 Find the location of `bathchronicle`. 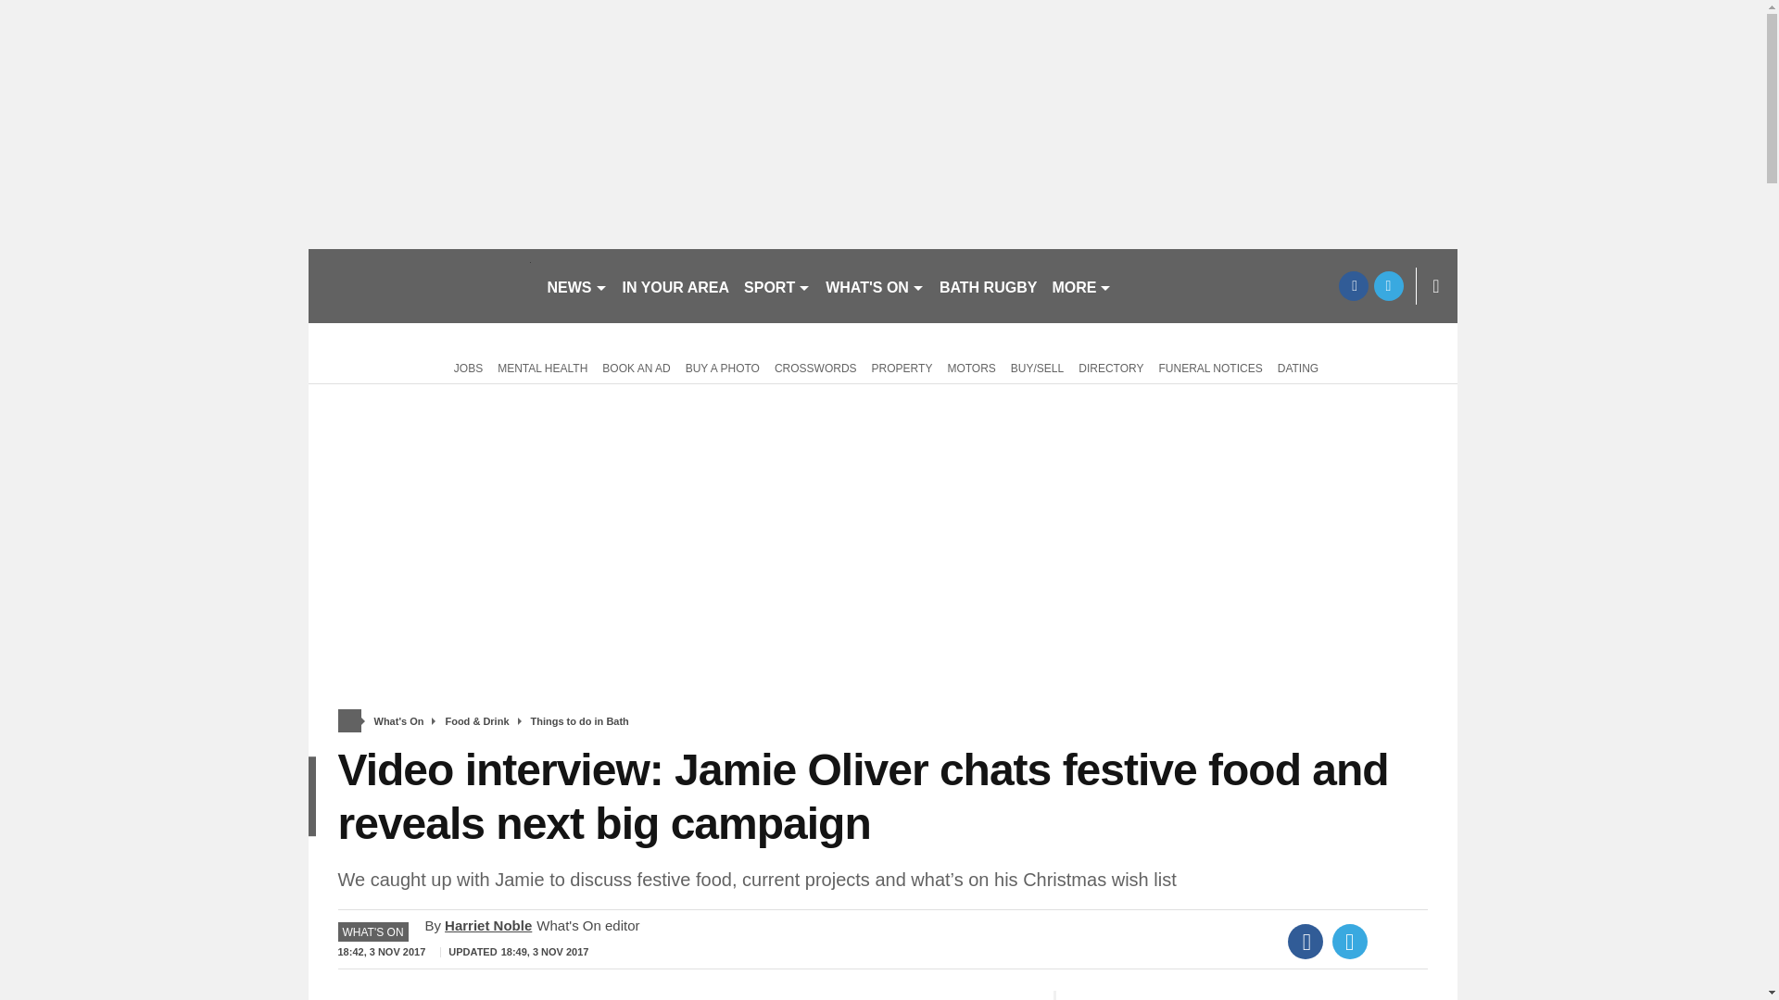

bathchronicle is located at coordinates (419, 285).